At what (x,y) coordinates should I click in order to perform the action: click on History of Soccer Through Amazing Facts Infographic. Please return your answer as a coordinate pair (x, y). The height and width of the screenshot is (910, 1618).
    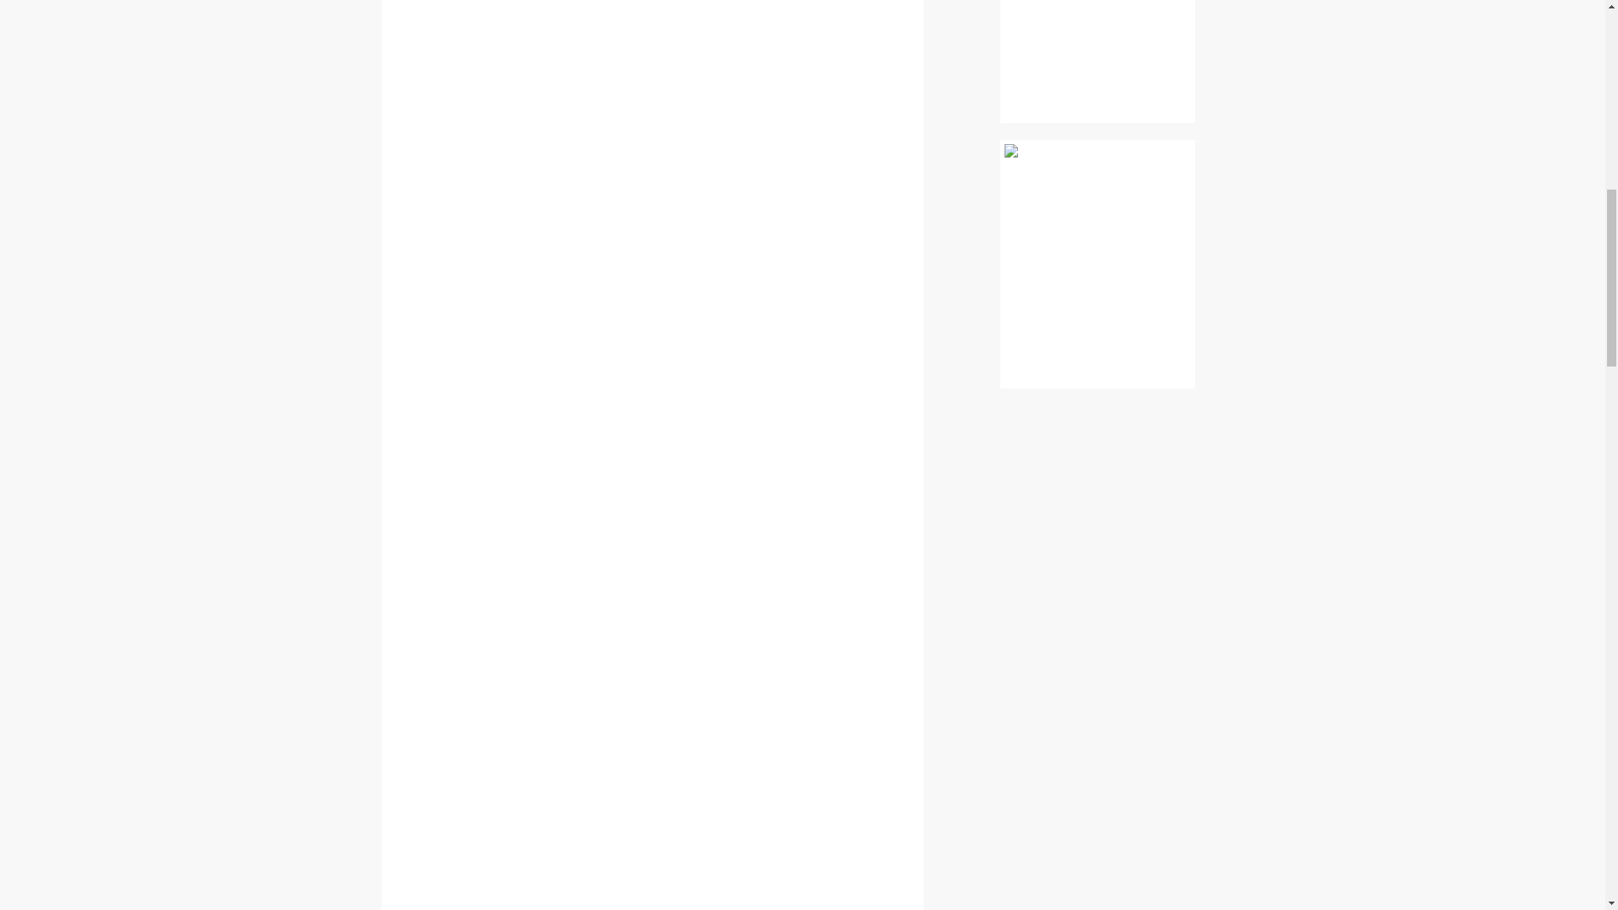
    Looking at the image, I should click on (1097, 350).